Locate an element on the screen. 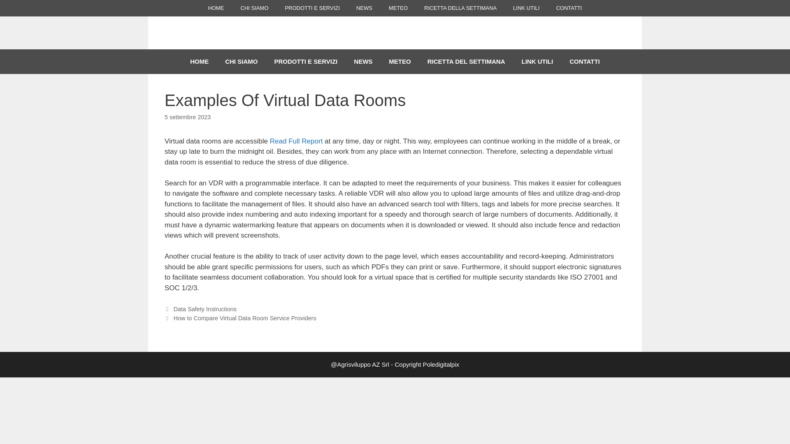 This screenshot has height=444, width=790. Vai al contenuto is located at coordinates (25, 5).